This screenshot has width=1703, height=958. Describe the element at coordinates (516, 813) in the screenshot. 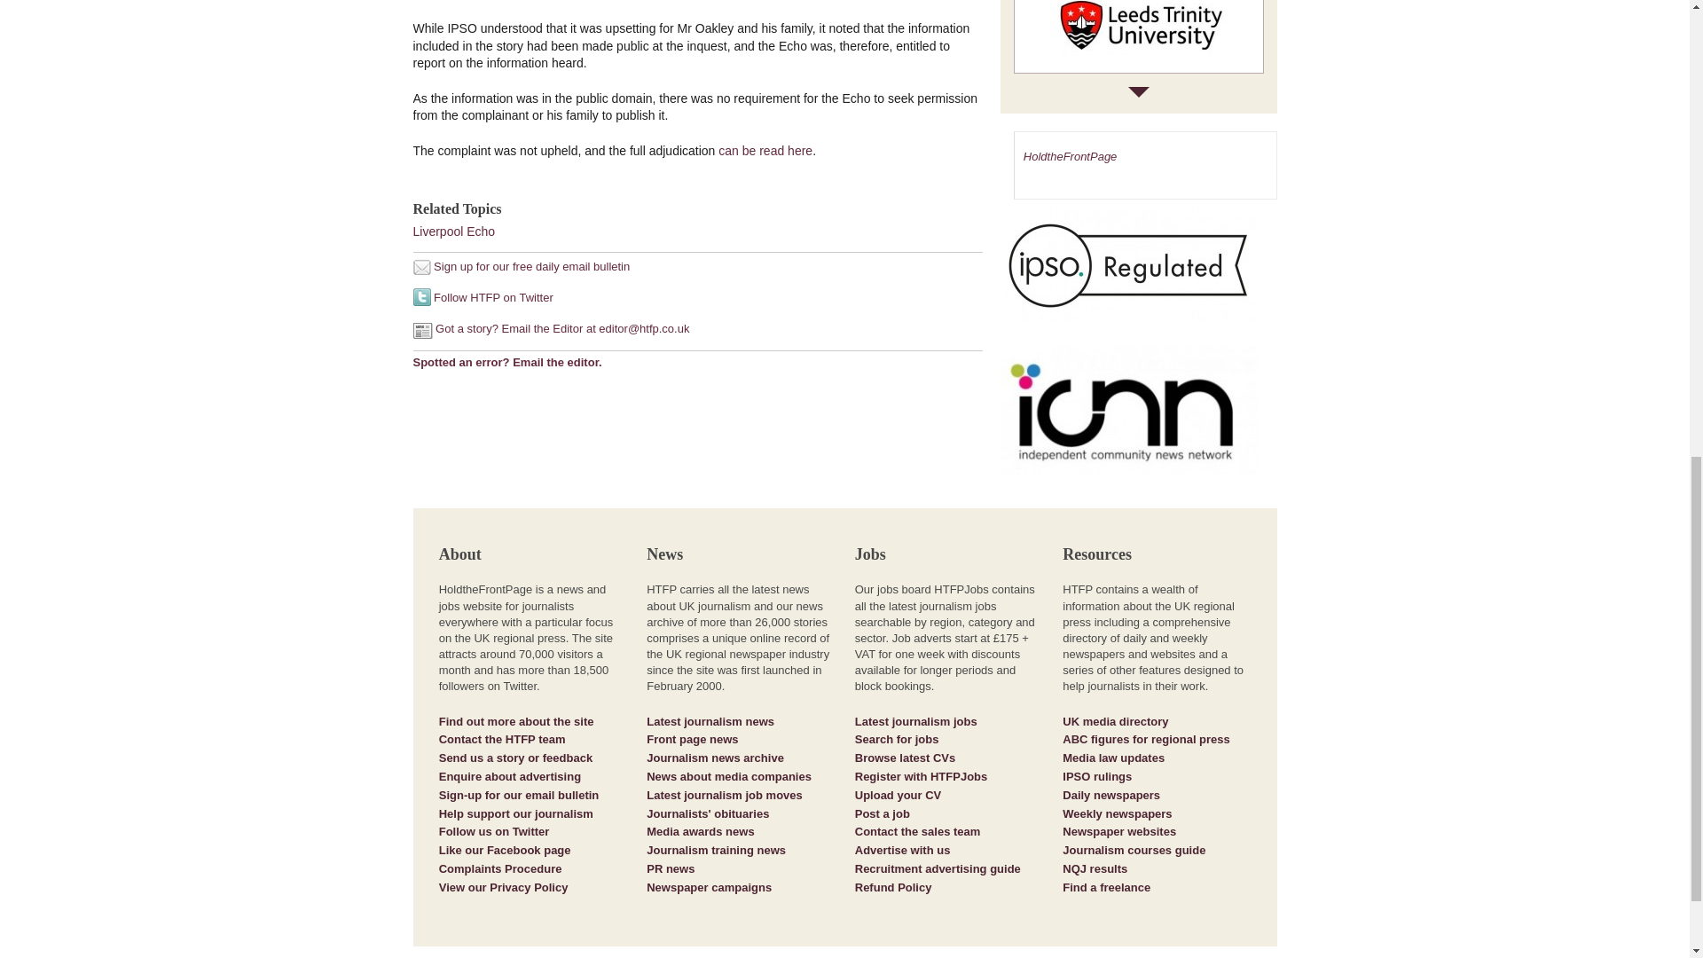

I see `Donations page` at that location.